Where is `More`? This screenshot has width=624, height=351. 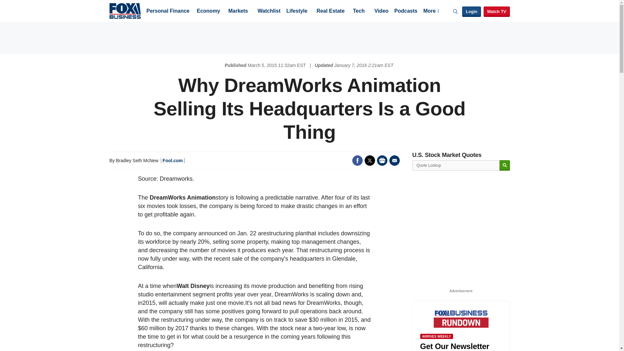 More is located at coordinates (431, 11).